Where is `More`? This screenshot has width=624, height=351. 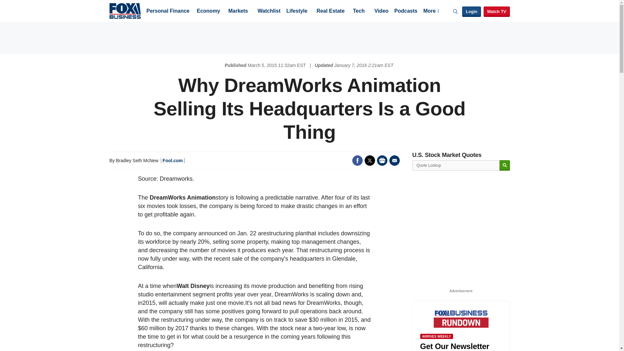 More is located at coordinates (431, 11).